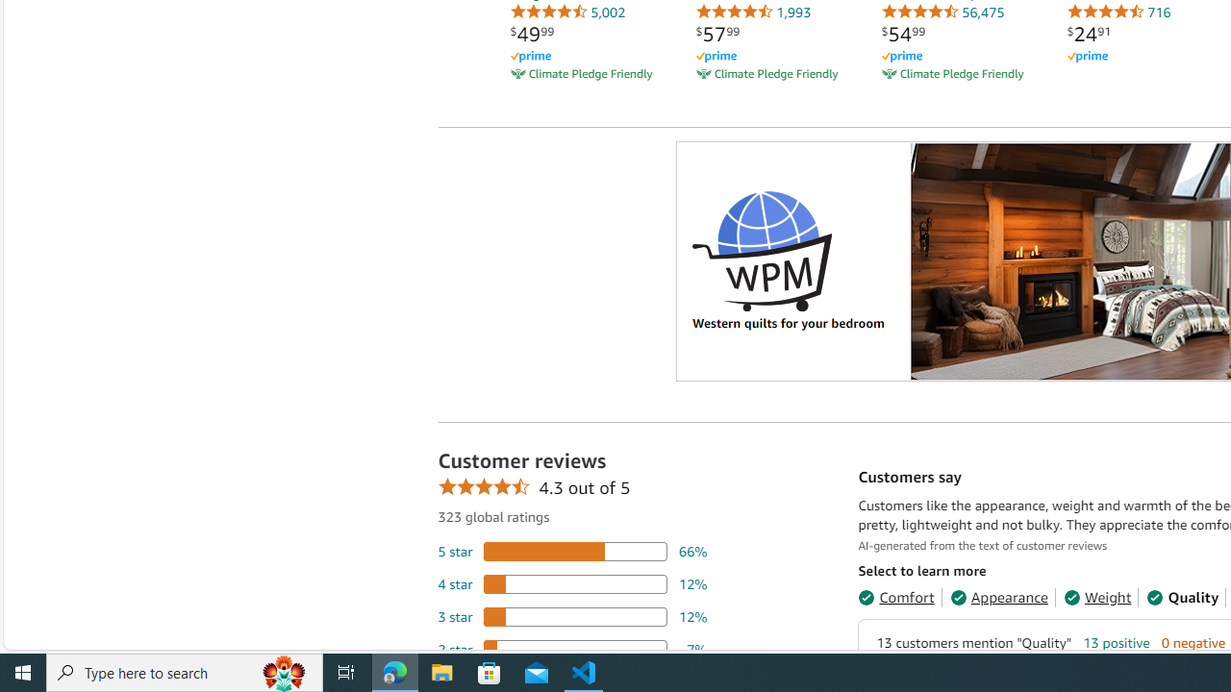 This screenshot has height=692, width=1231. What do you see at coordinates (572, 582) in the screenshot?
I see `12 percent of reviews have 4 stars` at bounding box center [572, 582].